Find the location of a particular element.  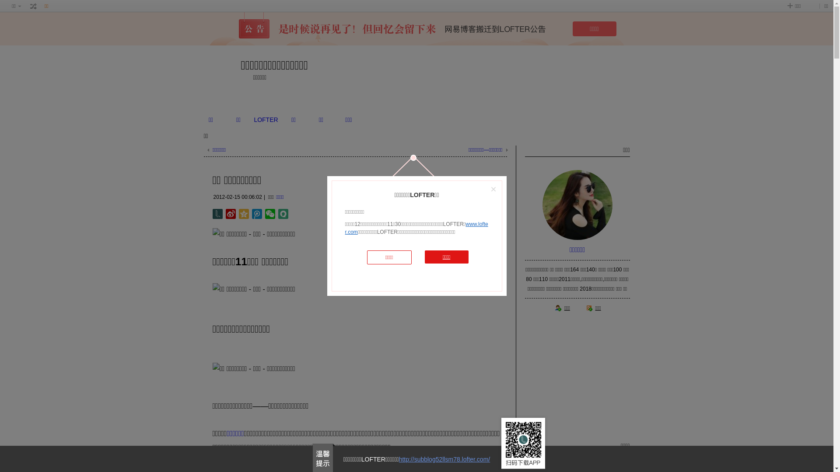

http://subblog52llsm78.lofter.com/ is located at coordinates (444, 459).